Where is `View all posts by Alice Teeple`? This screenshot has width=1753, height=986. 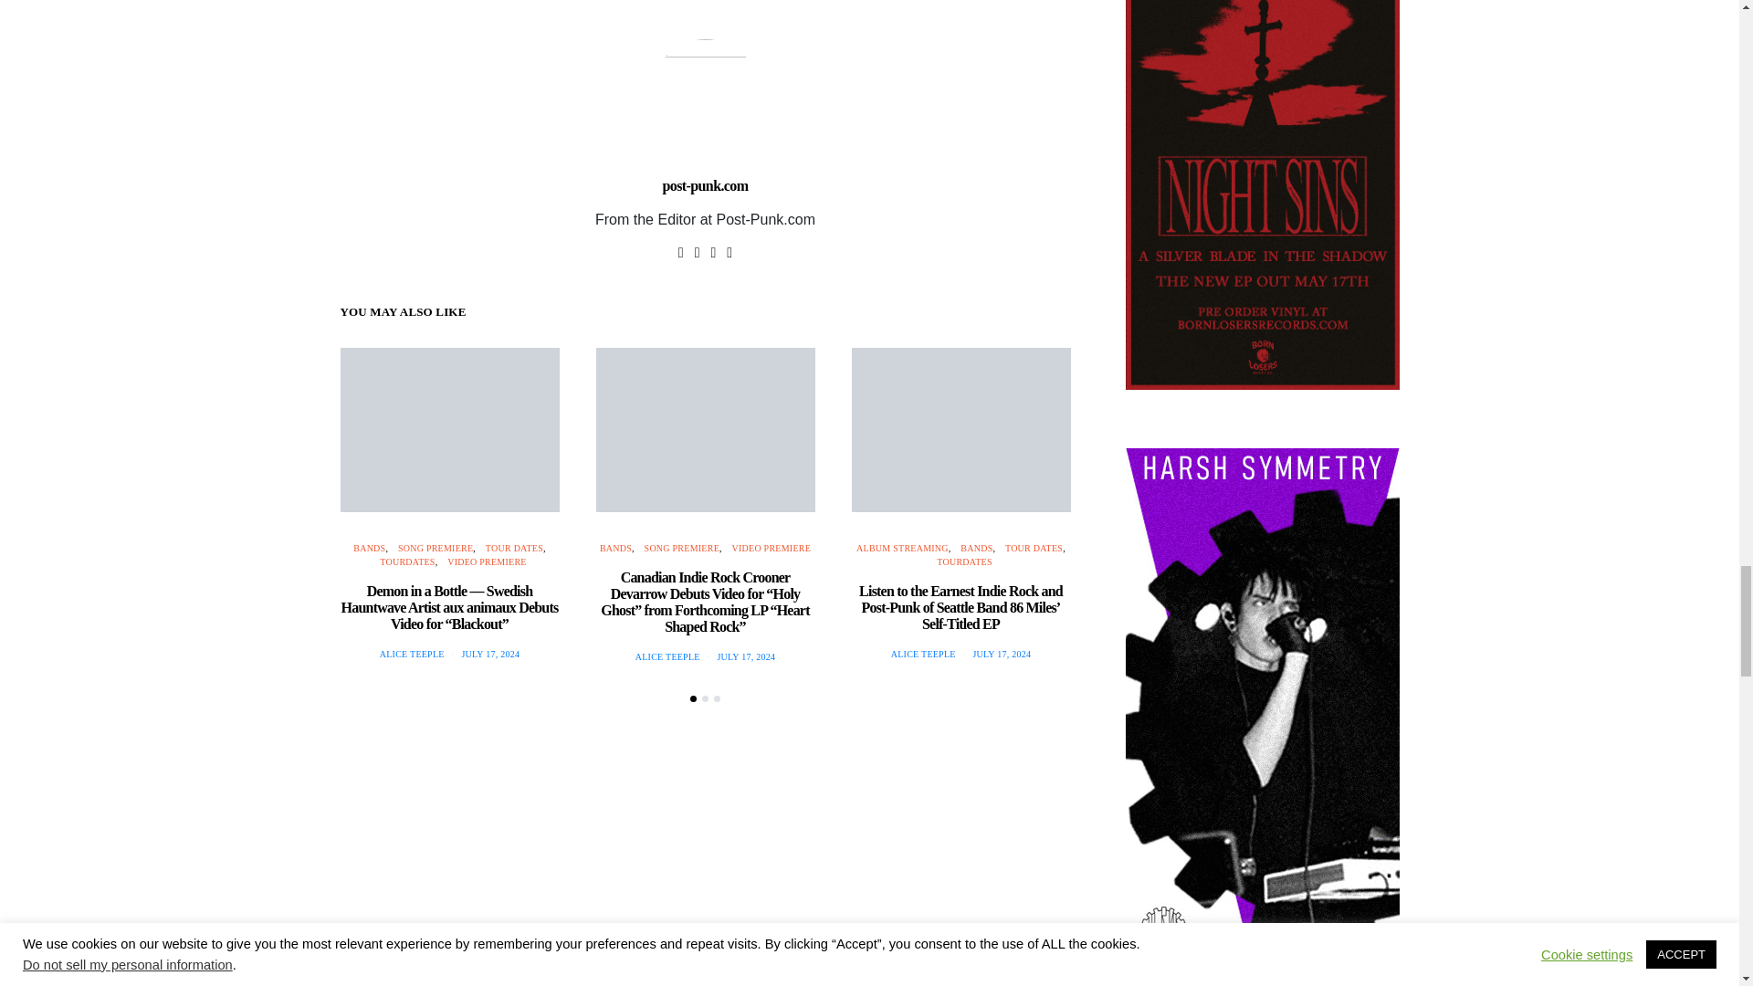
View all posts by Alice Teeple is located at coordinates (413, 654).